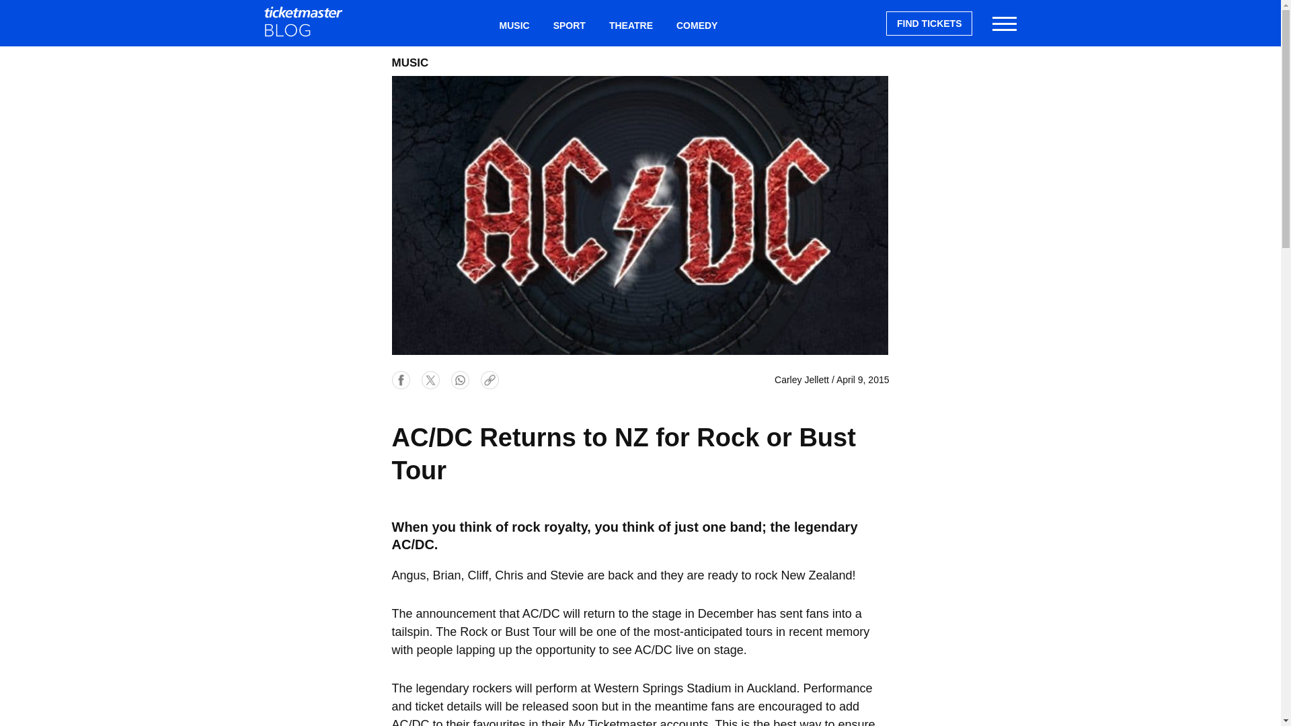 The image size is (1291, 726). What do you see at coordinates (631, 26) in the screenshot?
I see `THEATRE` at bounding box center [631, 26].